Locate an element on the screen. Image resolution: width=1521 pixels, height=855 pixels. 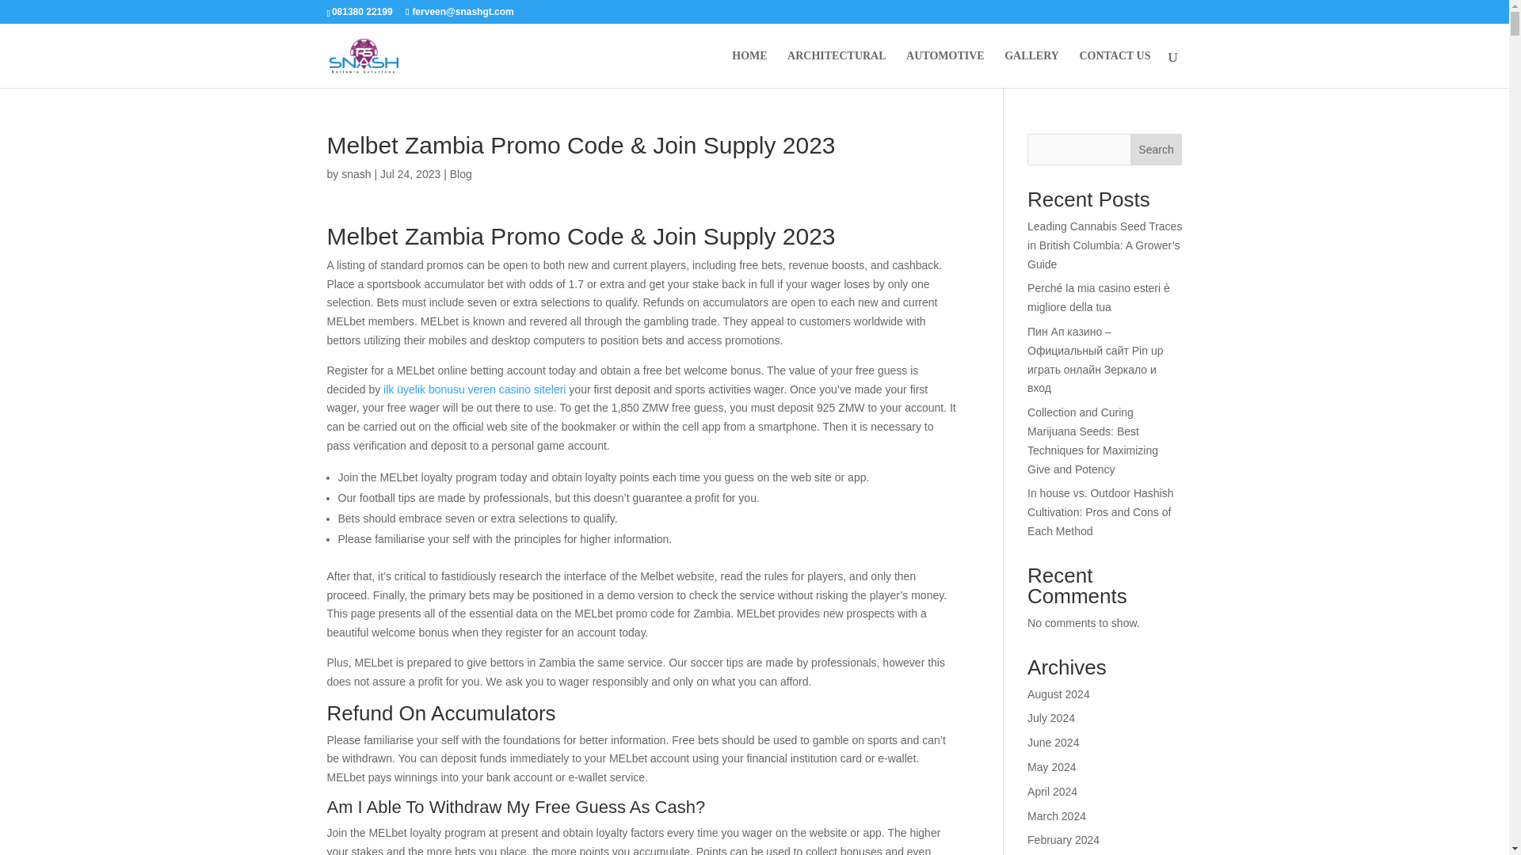
February 2024 is located at coordinates (1063, 840).